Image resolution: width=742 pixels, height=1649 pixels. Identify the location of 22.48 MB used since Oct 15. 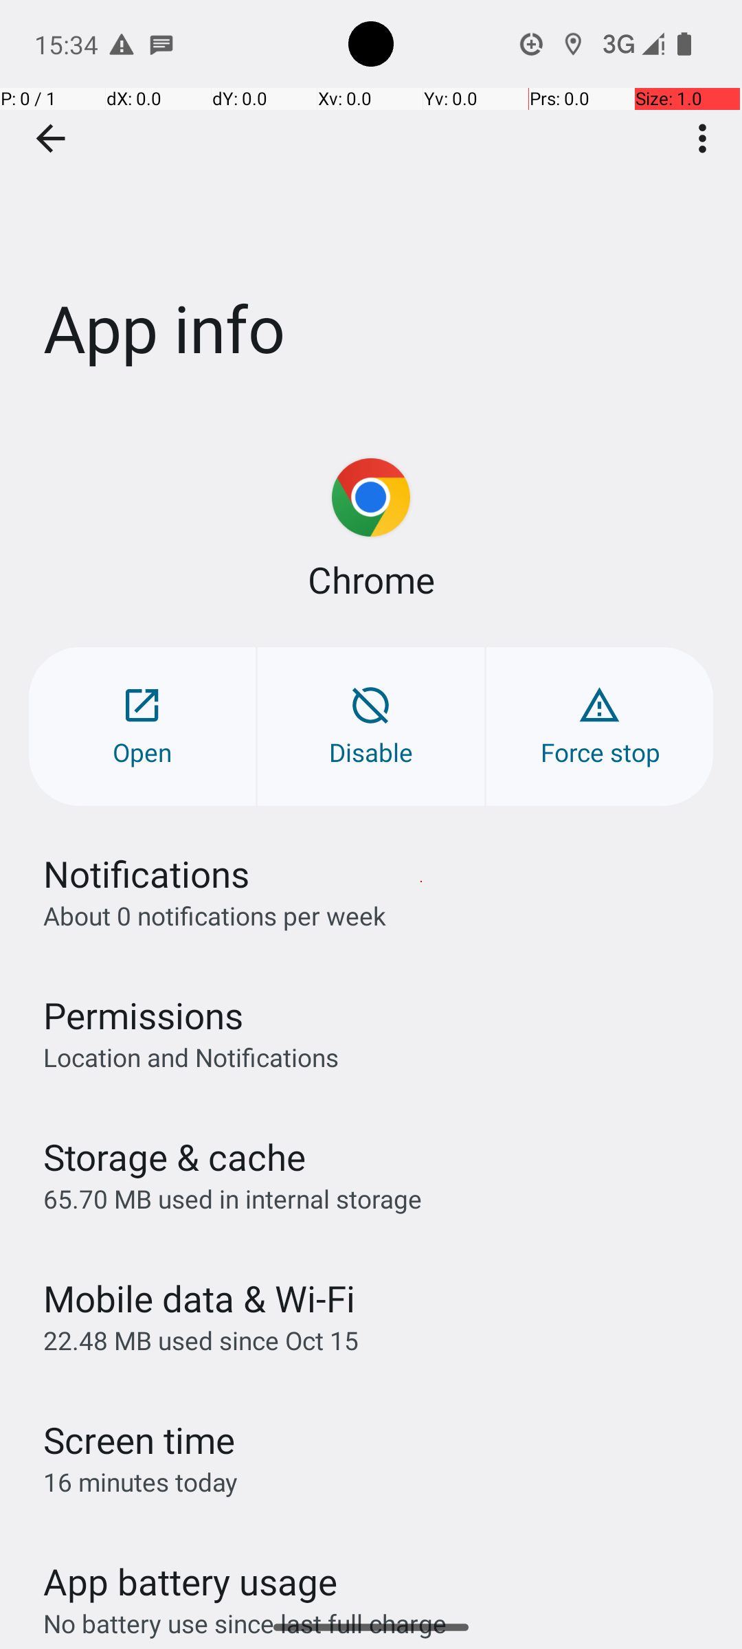
(201, 1340).